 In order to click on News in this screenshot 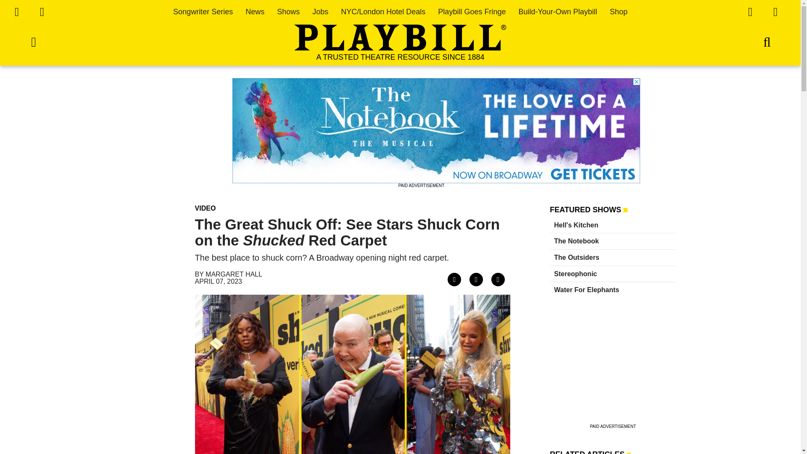, I will do `click(255, 12)`.